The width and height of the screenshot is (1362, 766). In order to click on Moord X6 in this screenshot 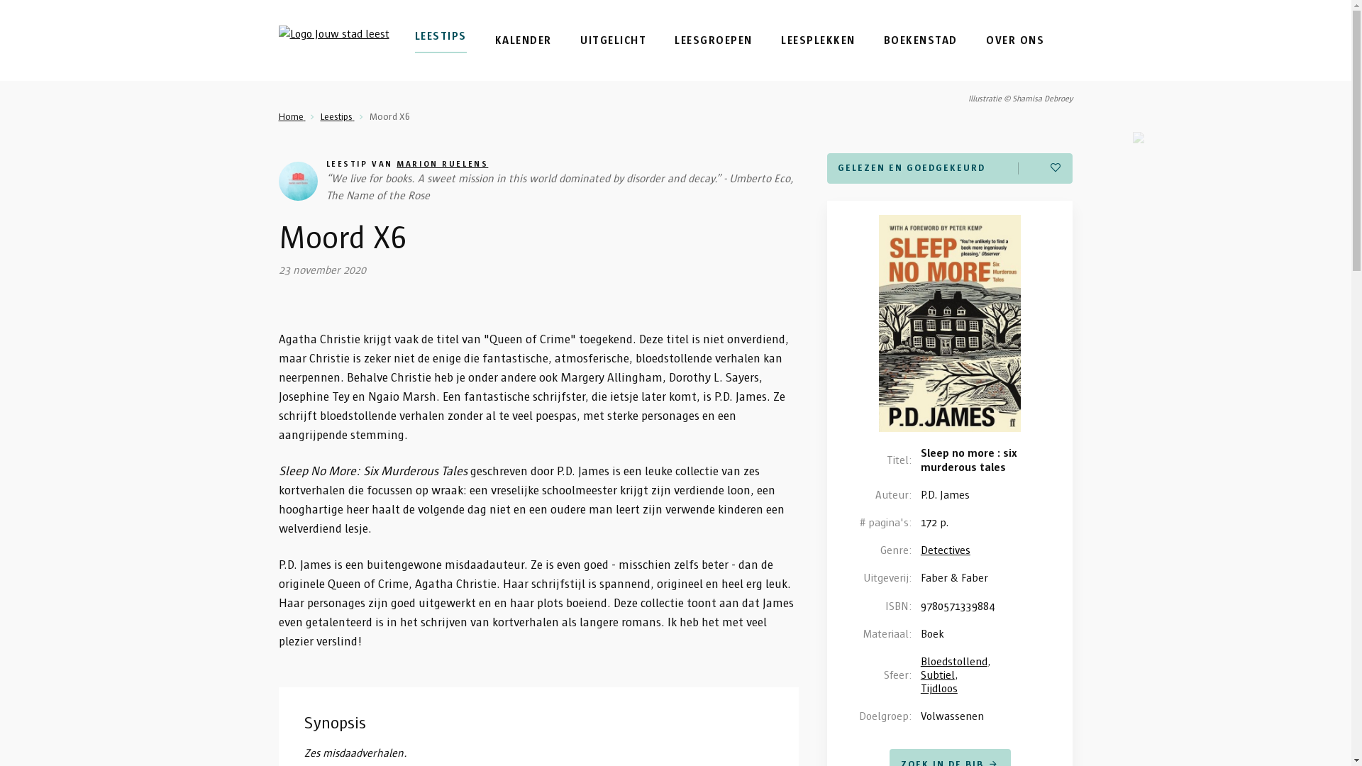, I will do `click(389, 116)`.